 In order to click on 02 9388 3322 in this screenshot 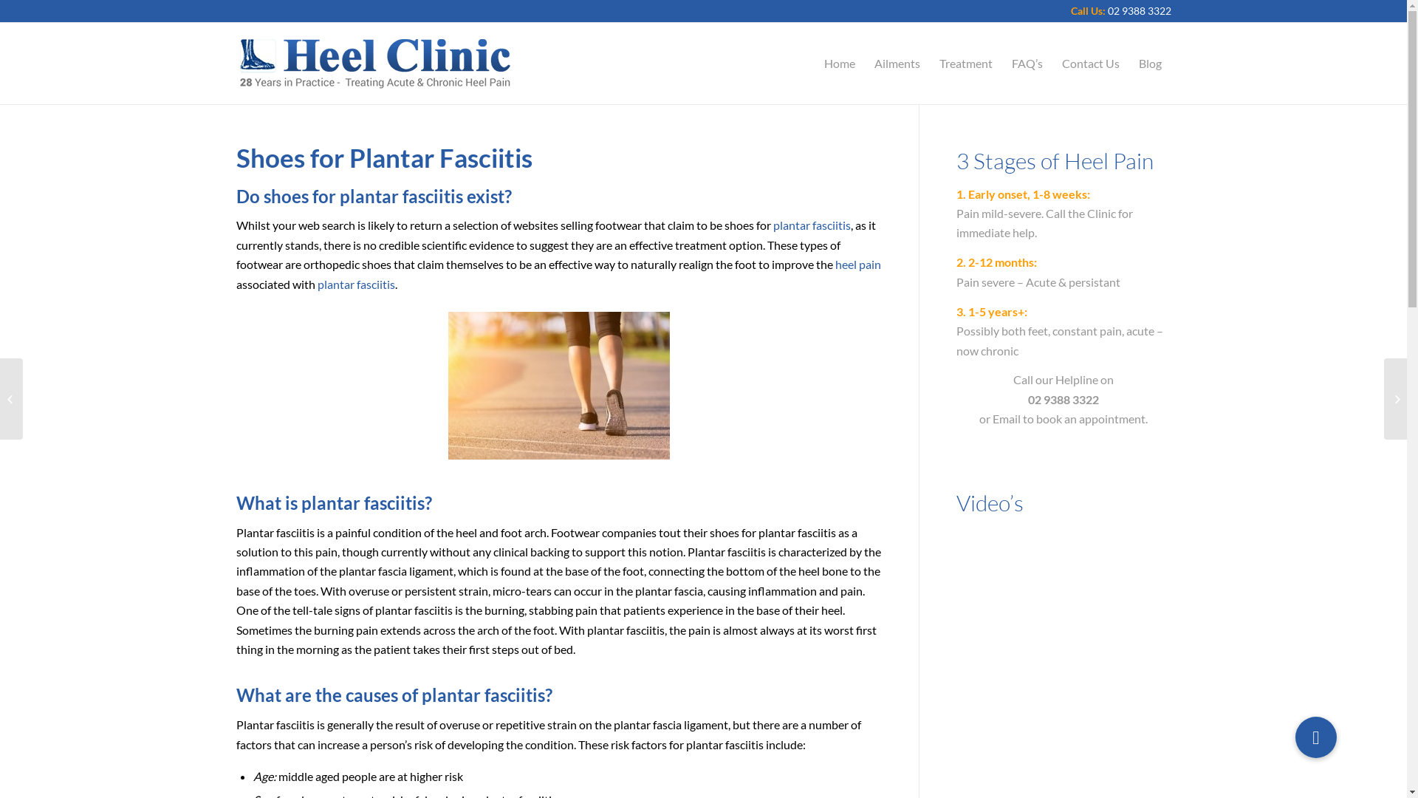, I will do `click(1063, 399)`.